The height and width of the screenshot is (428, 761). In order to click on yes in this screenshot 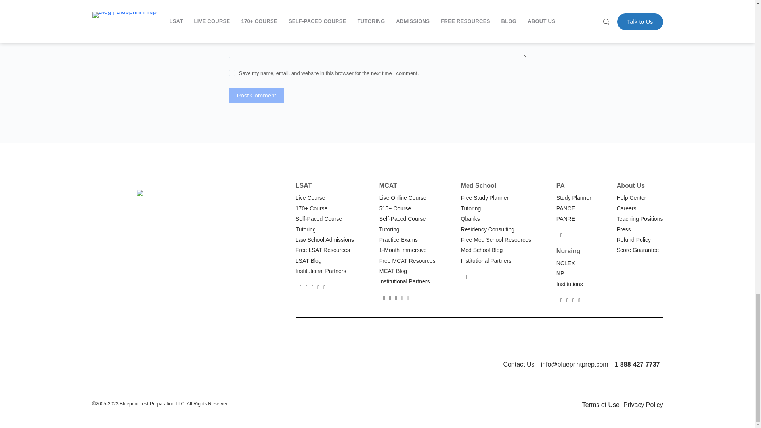, I will do `click(232, 73)`.